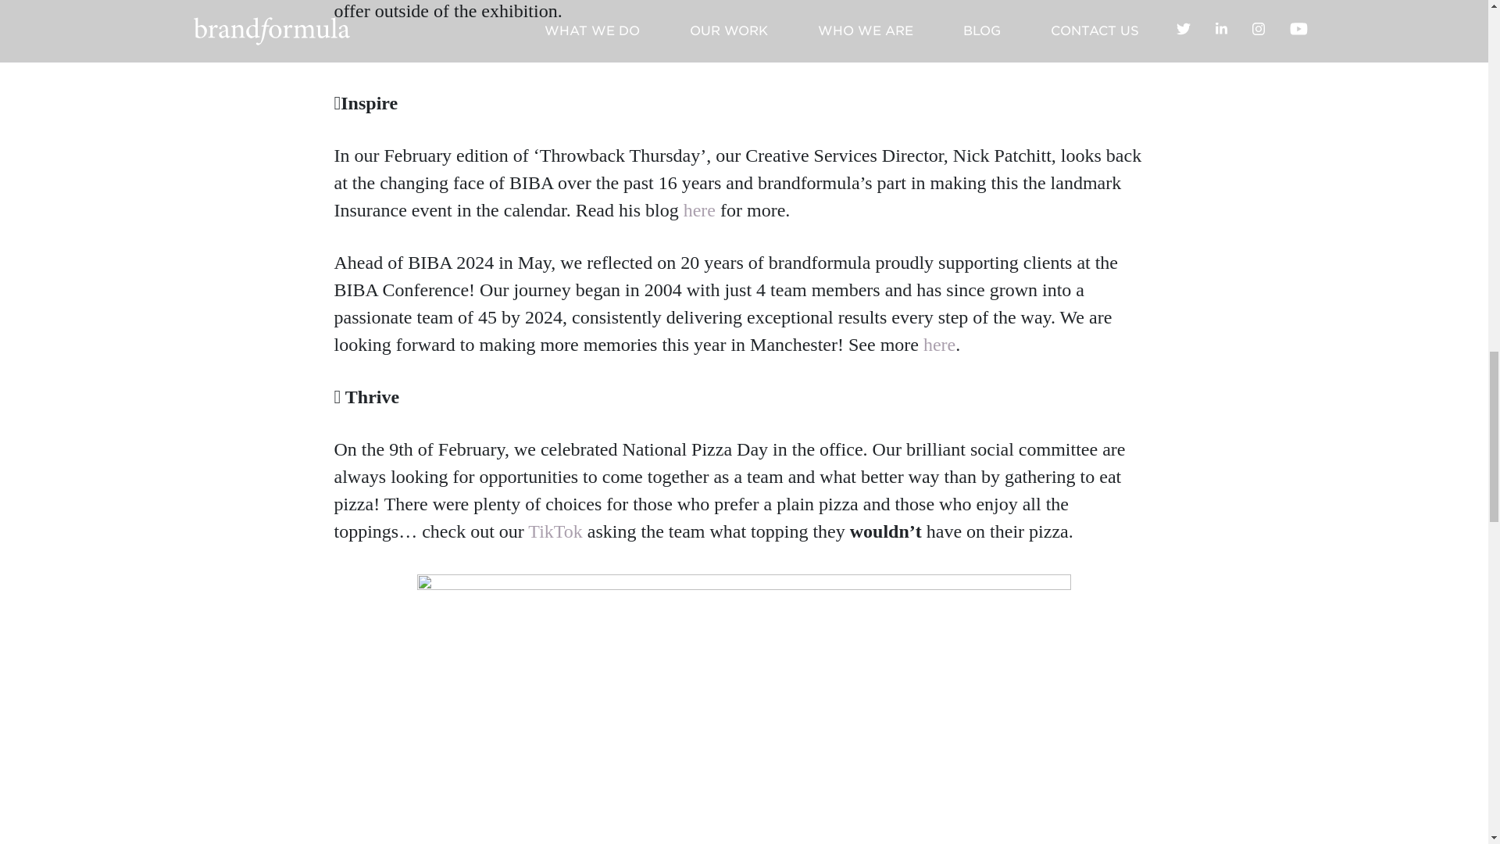 This screenshot has width=1500, height=844. What do you see at coordinates (699, 209) in the screenshot?
I see `here` at bounding box center [699, 209].